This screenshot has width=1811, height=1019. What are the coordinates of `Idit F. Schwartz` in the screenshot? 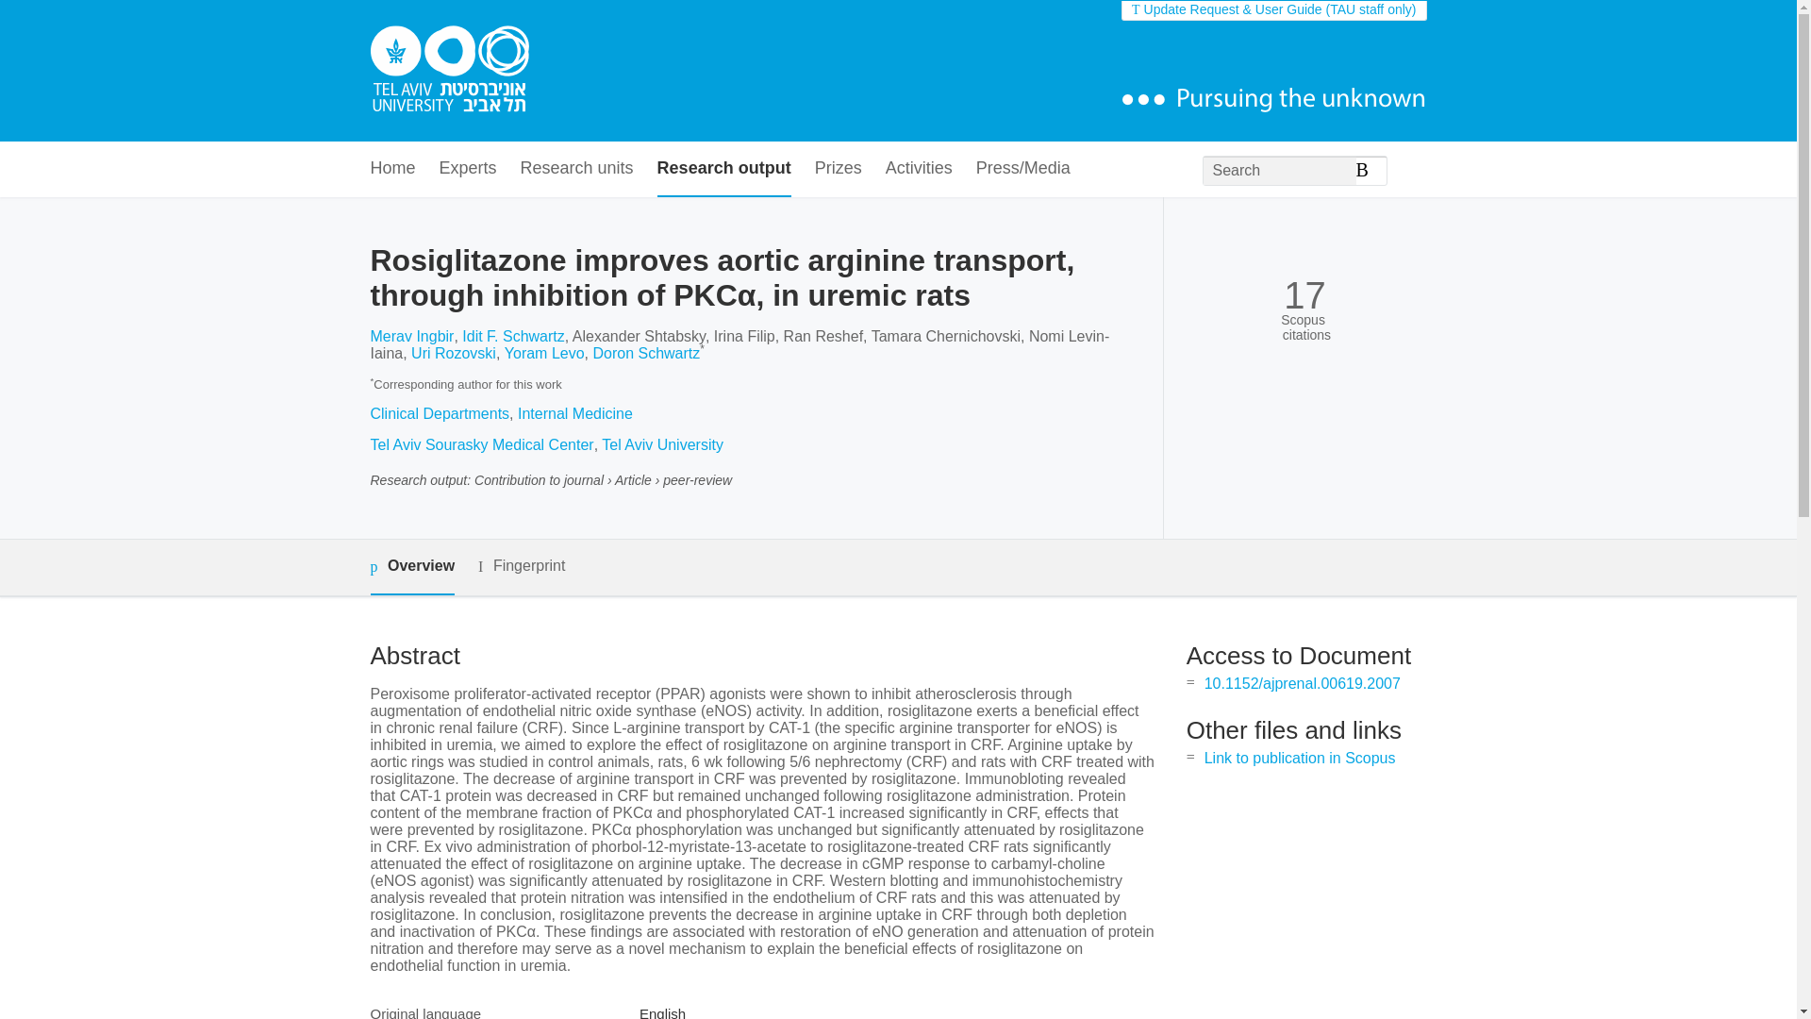 It's located at (512, 336).